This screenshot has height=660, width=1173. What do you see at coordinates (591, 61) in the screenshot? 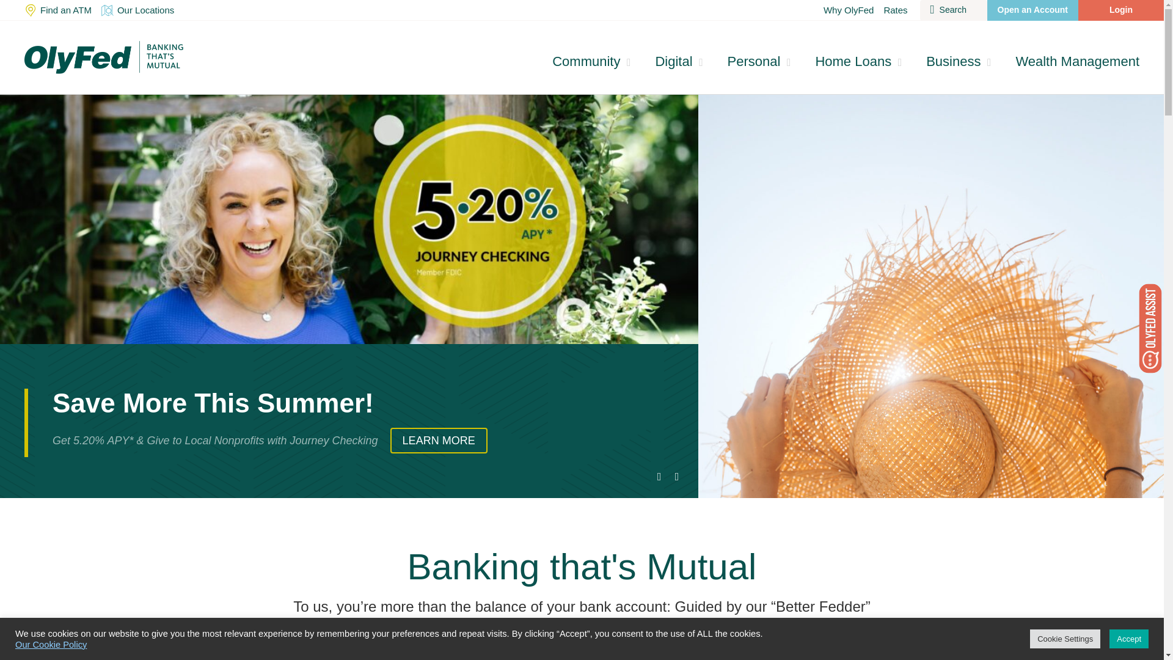
I see `Community` at bounding box center [591, 61].